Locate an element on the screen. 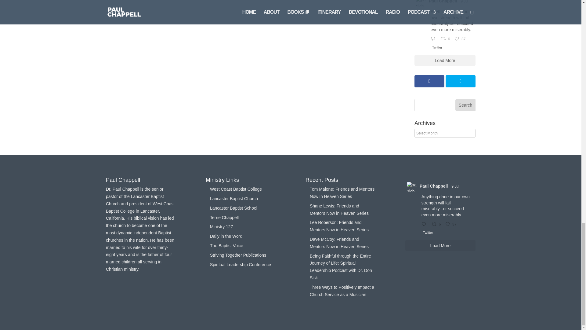 The height and width of the screenshot is (330, 586). Paul Chappell is located at coordinates (443, 2).